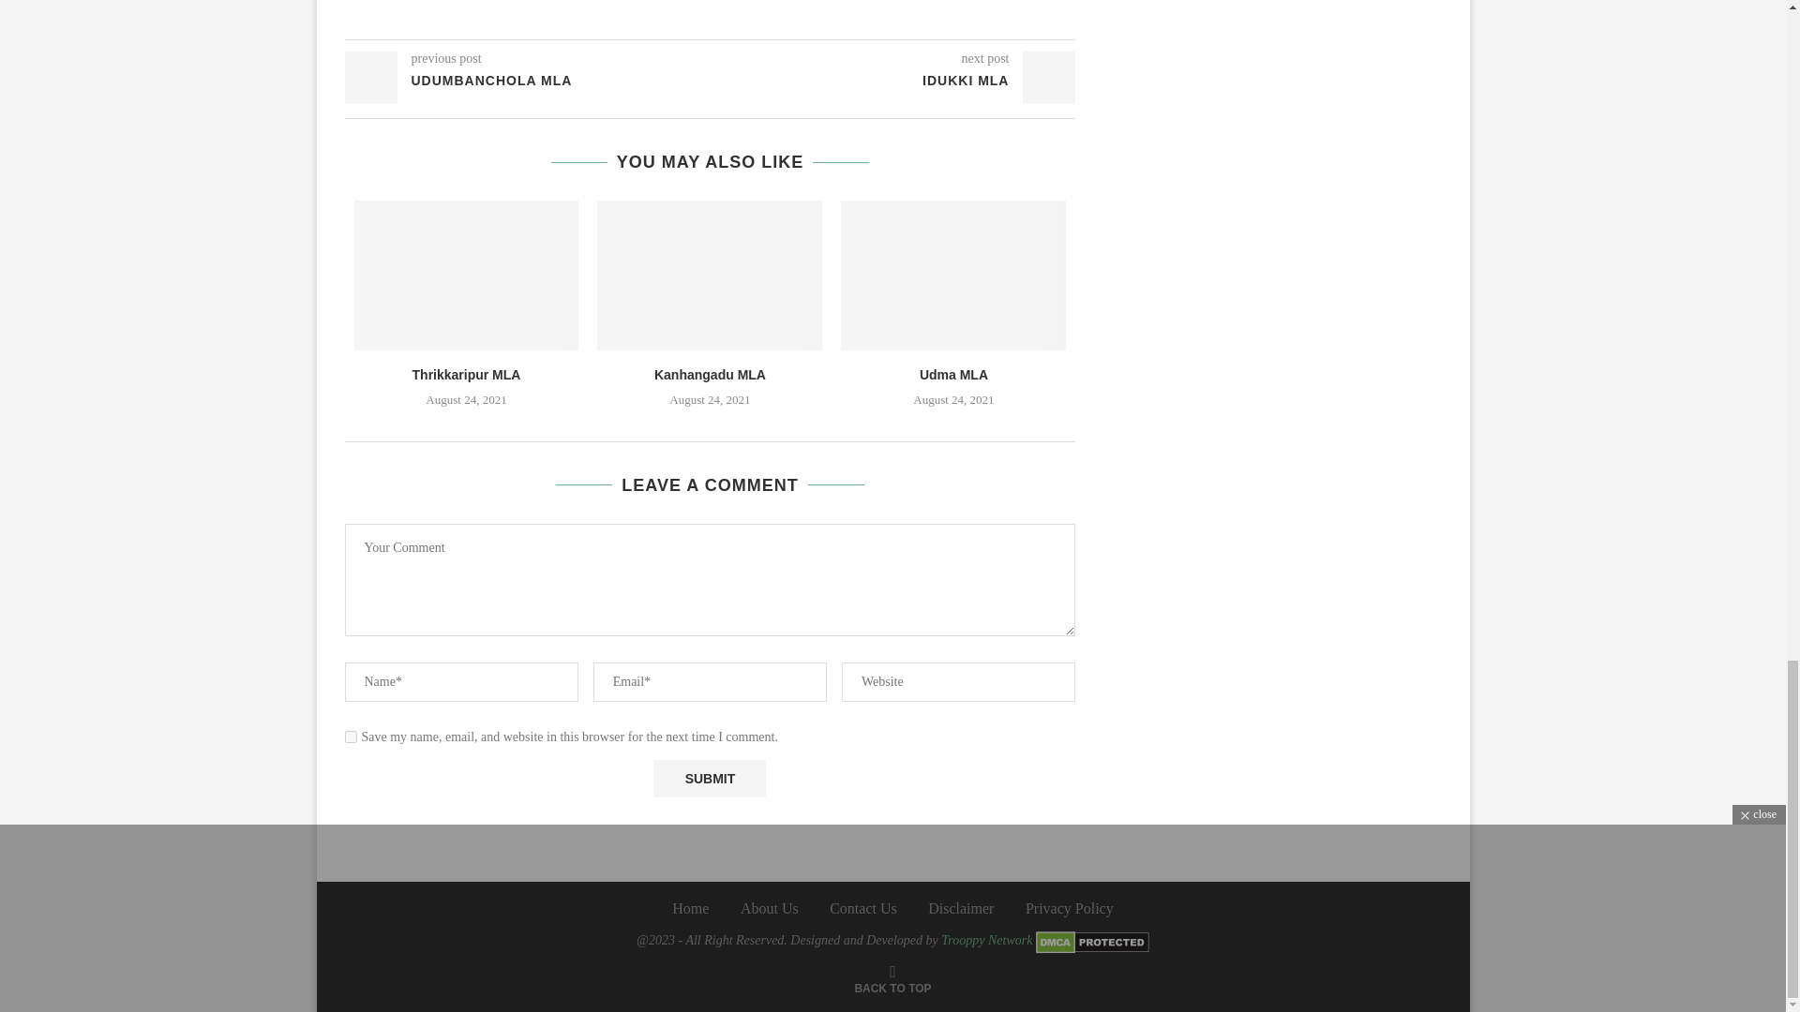  I want to click on Submit, so click(709, 779).